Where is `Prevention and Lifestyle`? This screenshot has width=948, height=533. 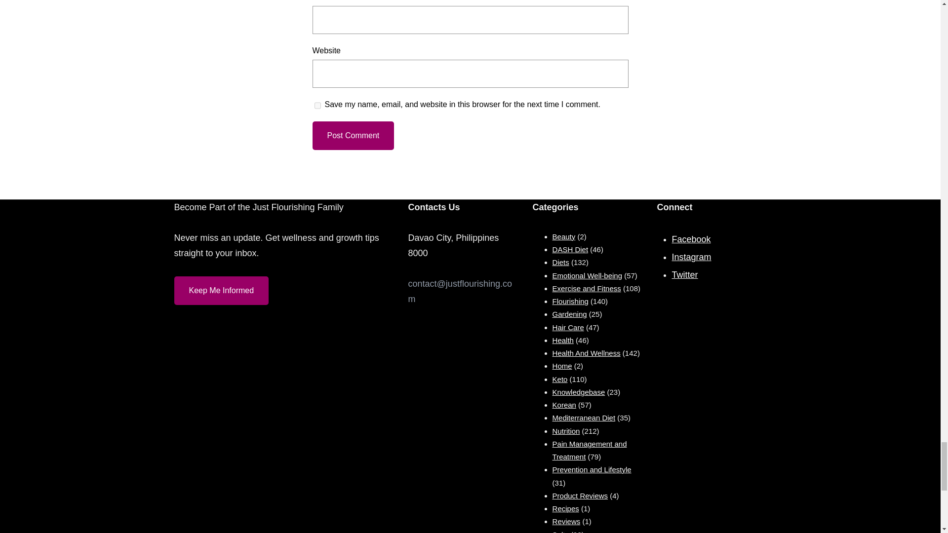
Prevention and Lifestyle is located at coordinates (592, 469).